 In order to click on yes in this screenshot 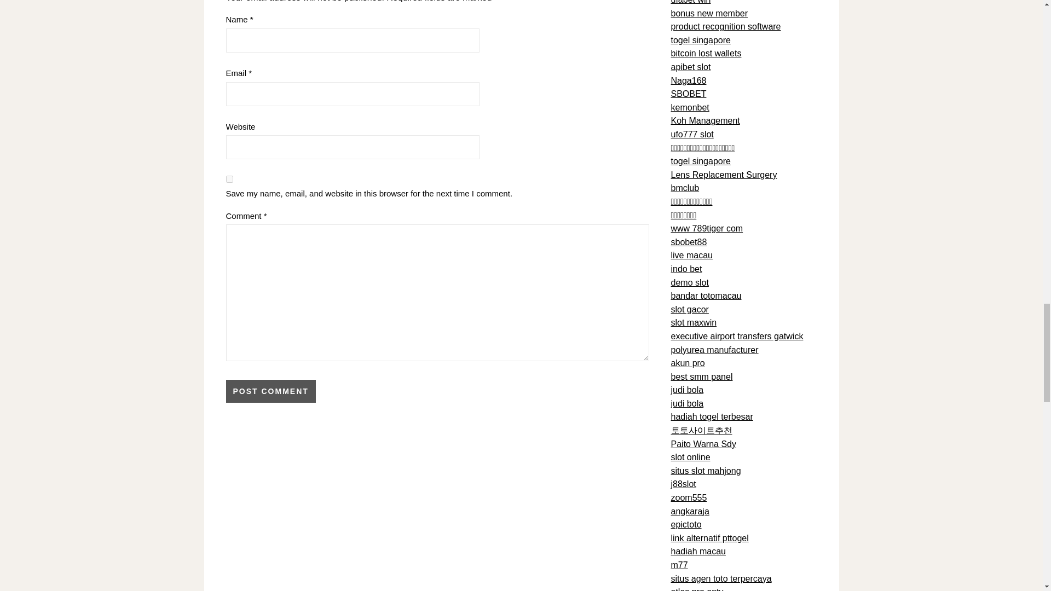, I will do `click(229, 178)`.